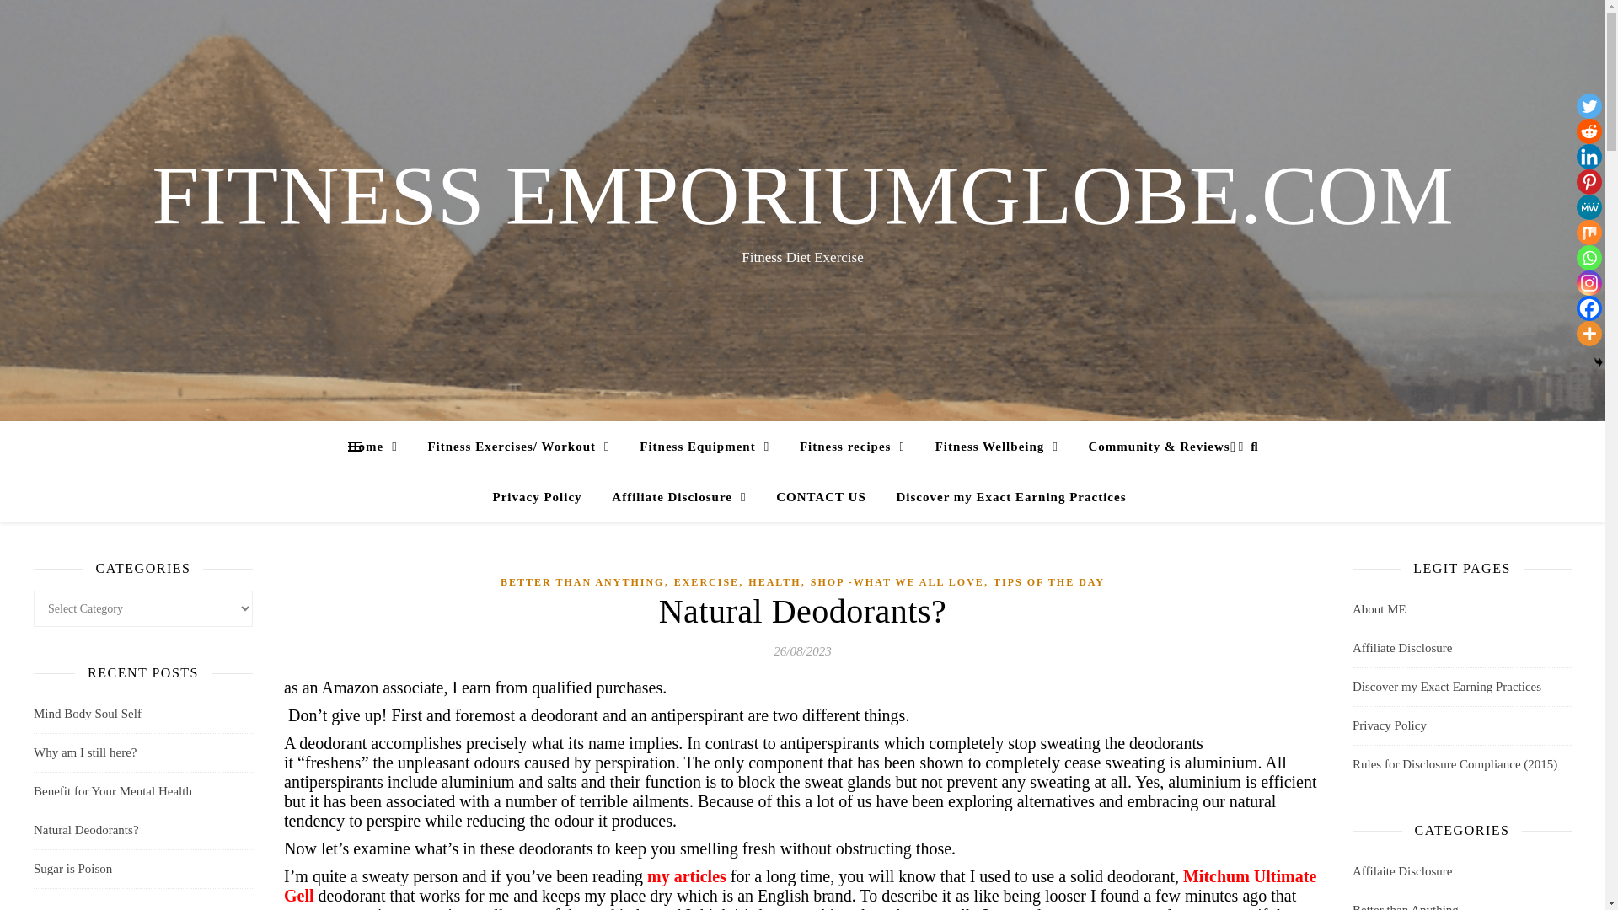 The image size is (1618, 910). What do you see at coordinates (705, 447) in the screenshot?
I see `Fitness Equipment` at bounding box center [705, 447].